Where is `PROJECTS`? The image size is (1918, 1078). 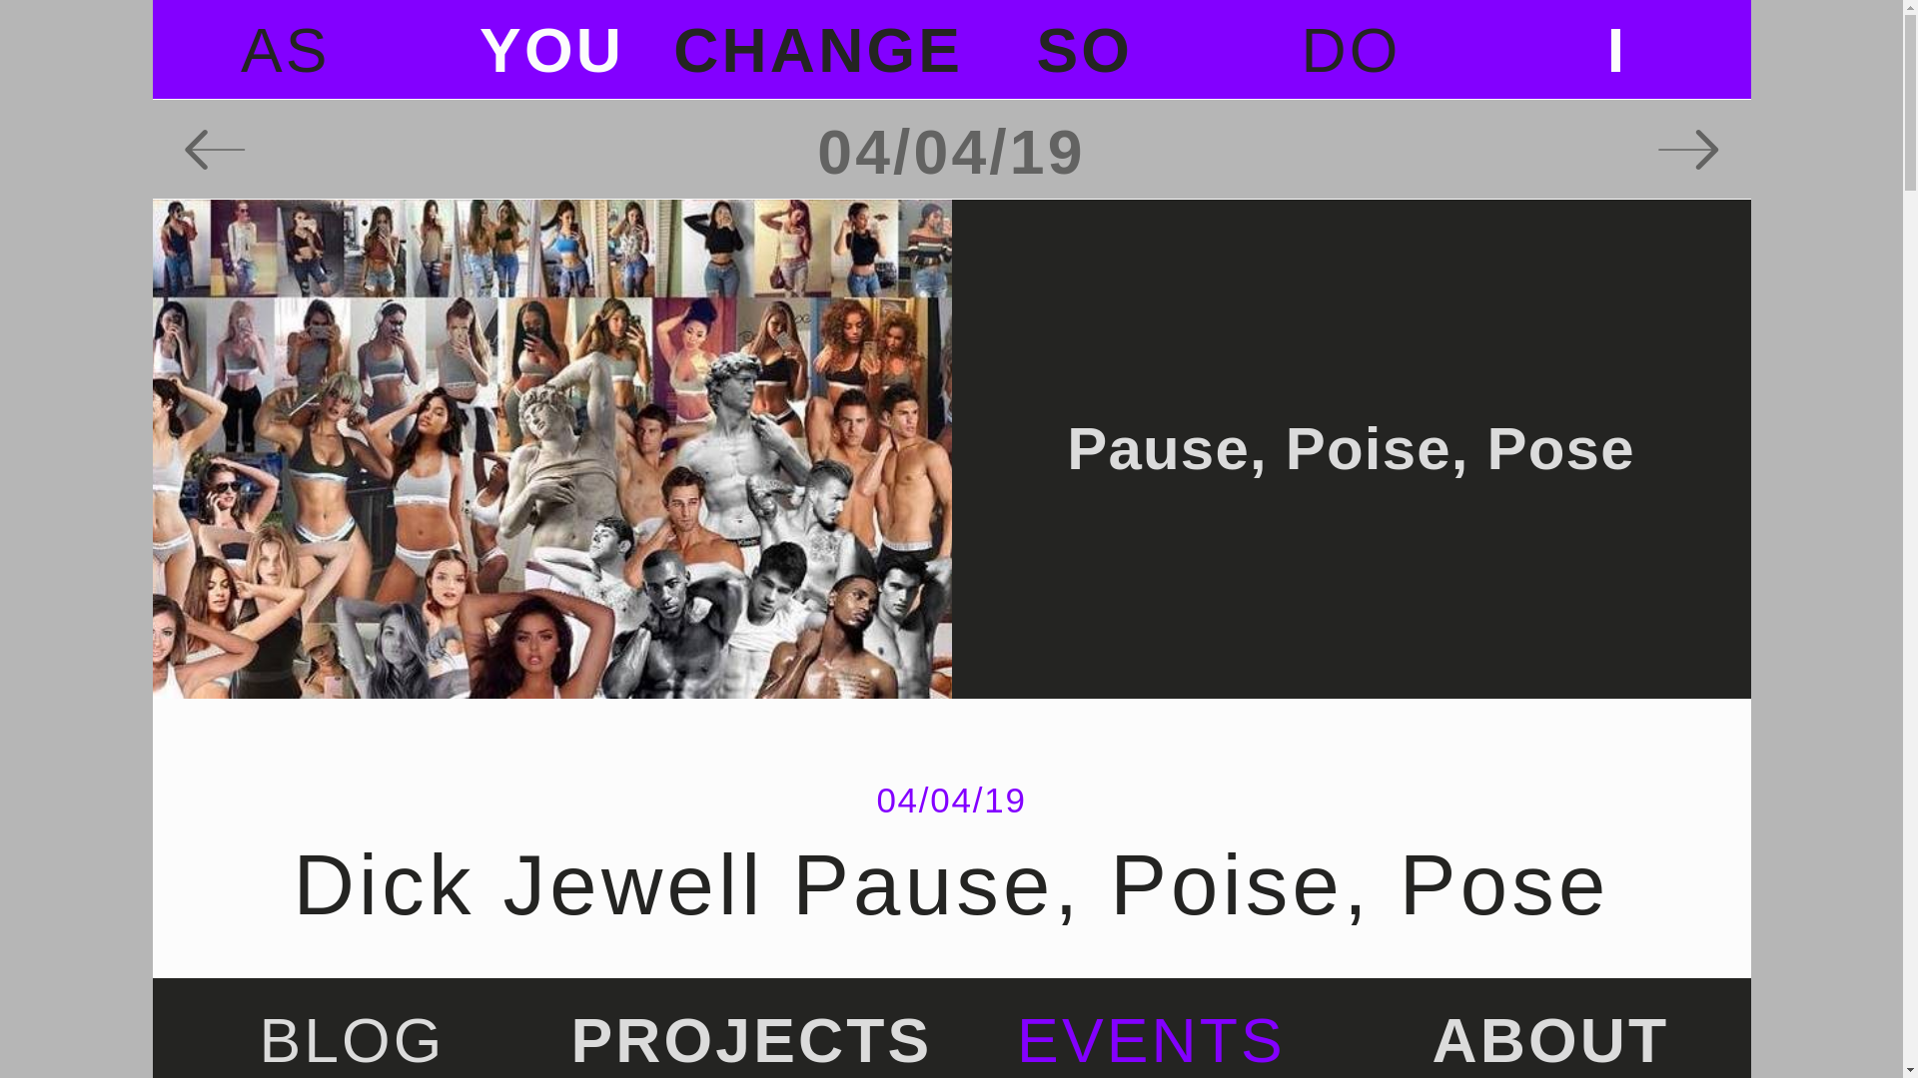 PROJECTS is located at coordinates (950, 50).